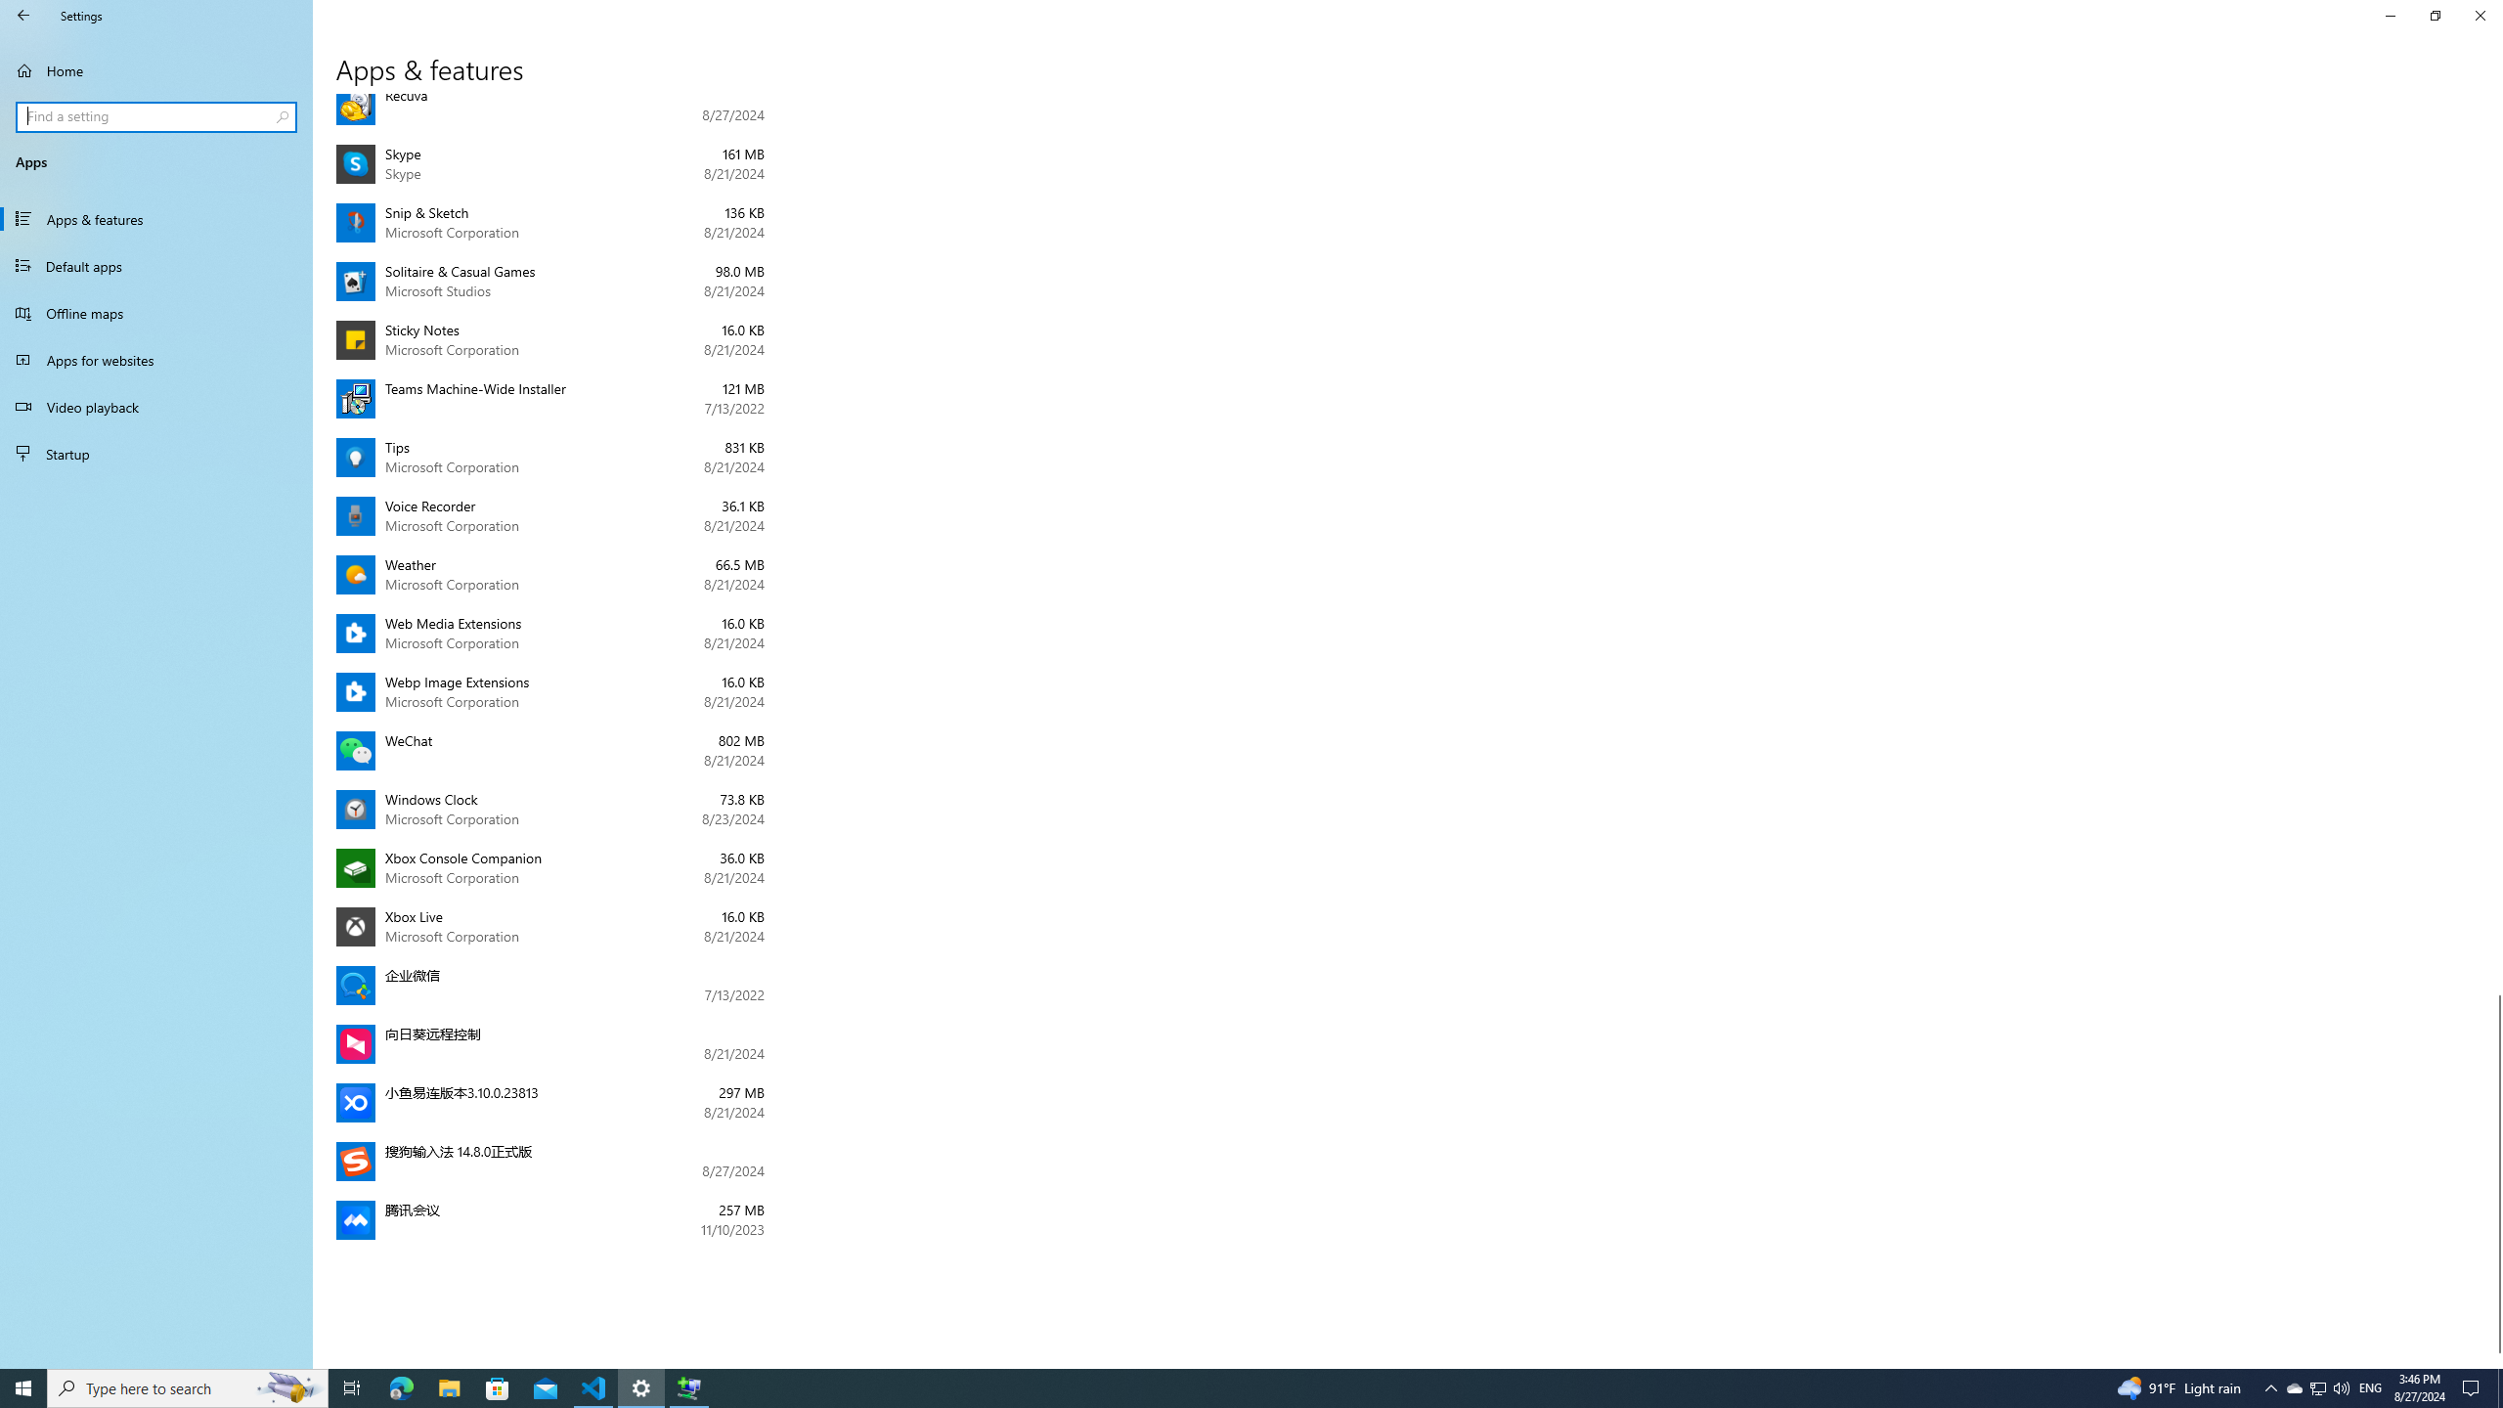  Describe the element at coordinates (156, 70) in the screenshot. I see `Home` at that location.